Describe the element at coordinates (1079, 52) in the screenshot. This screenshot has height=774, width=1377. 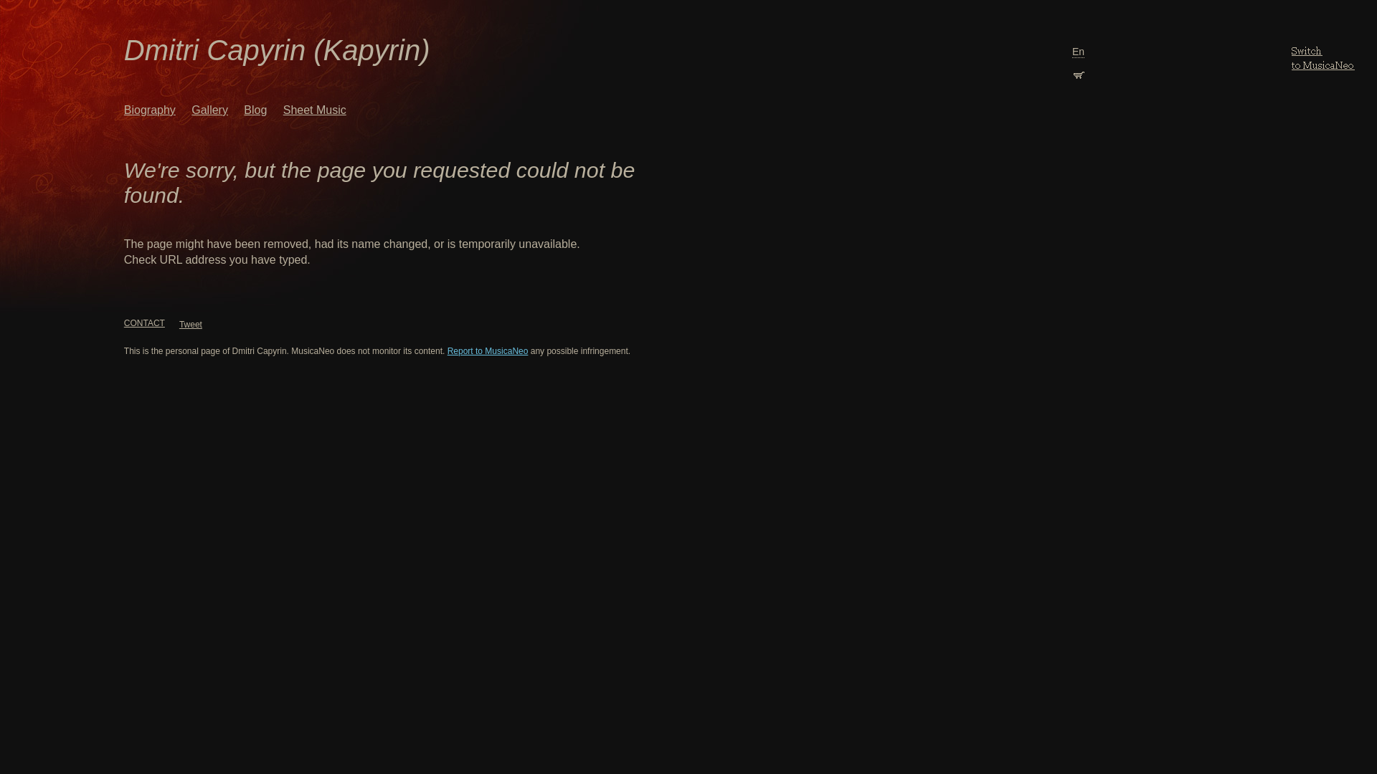
I see `En` at that location.